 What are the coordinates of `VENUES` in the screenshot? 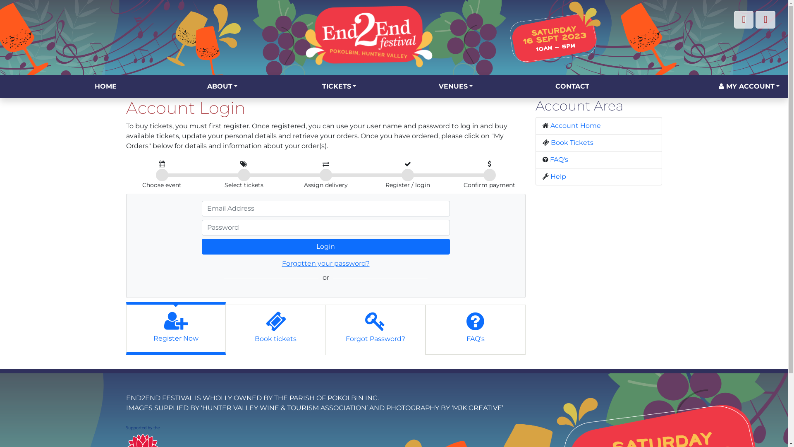 It's located at (456, 87).